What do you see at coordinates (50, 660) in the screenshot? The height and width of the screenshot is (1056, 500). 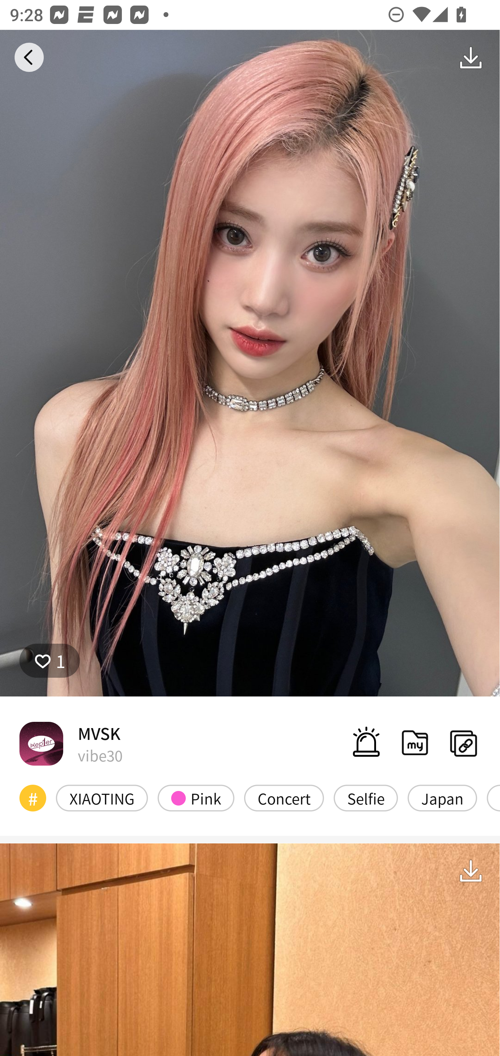 I see `1` at bounding box center [50, 660].